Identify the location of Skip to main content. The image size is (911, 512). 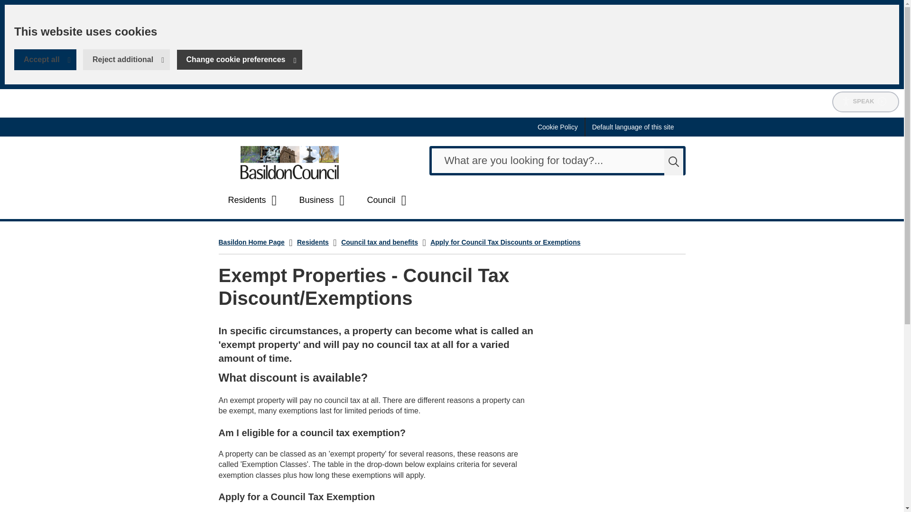
(289, 162).